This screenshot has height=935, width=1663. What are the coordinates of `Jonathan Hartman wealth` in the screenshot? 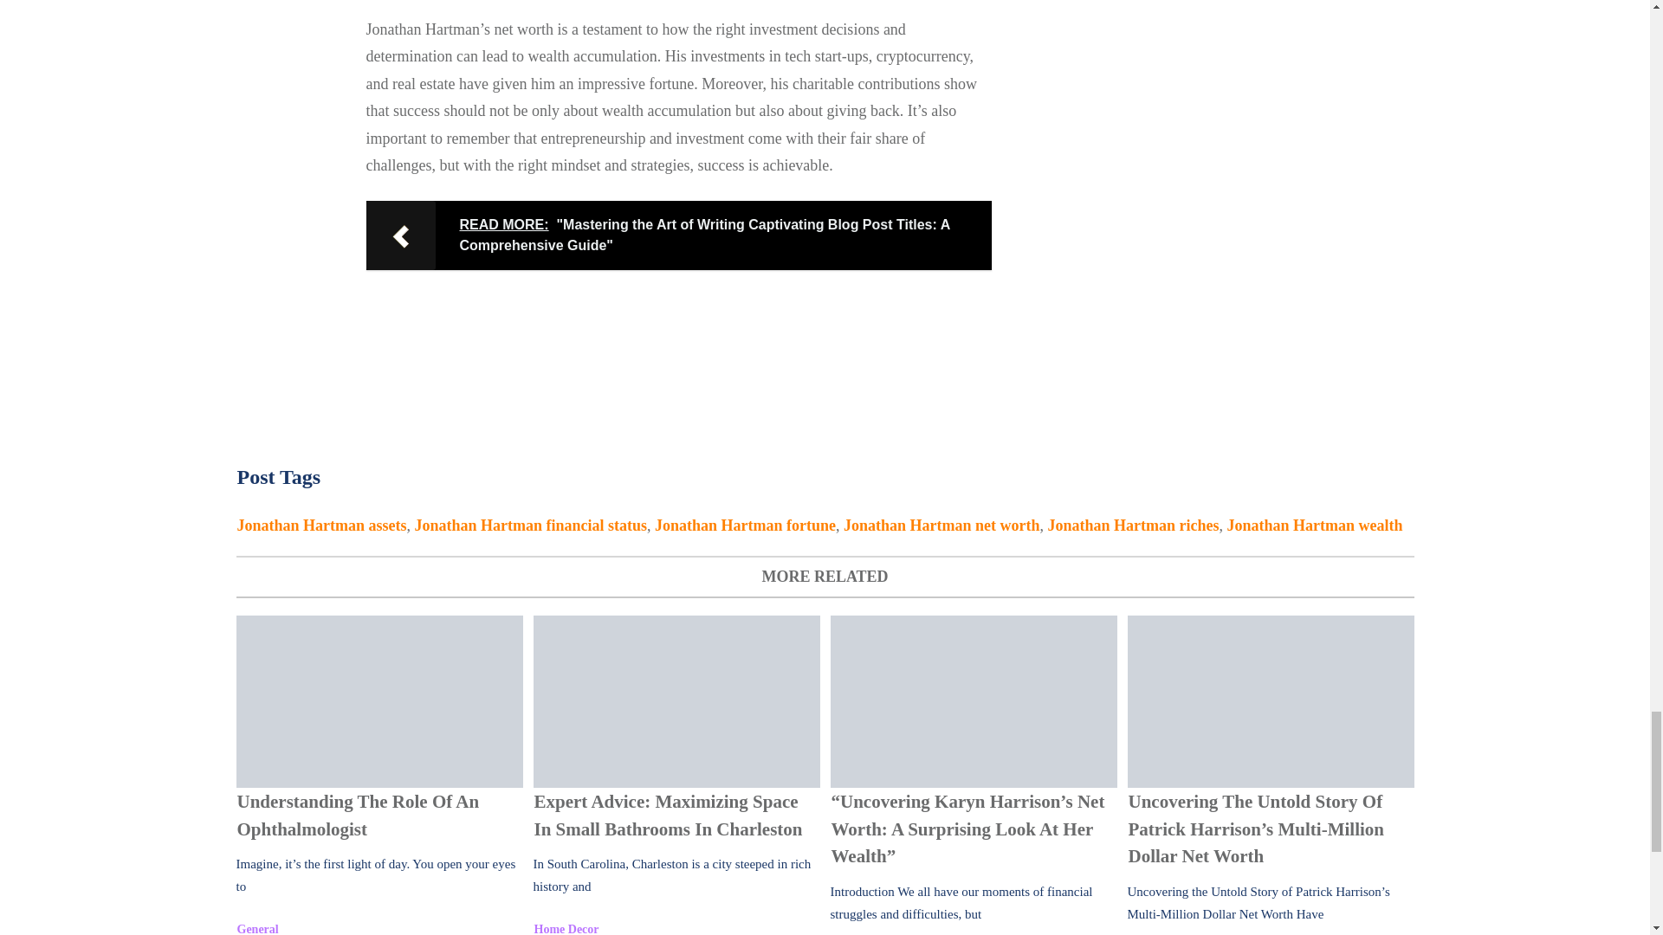 It's located at (1315, 525).